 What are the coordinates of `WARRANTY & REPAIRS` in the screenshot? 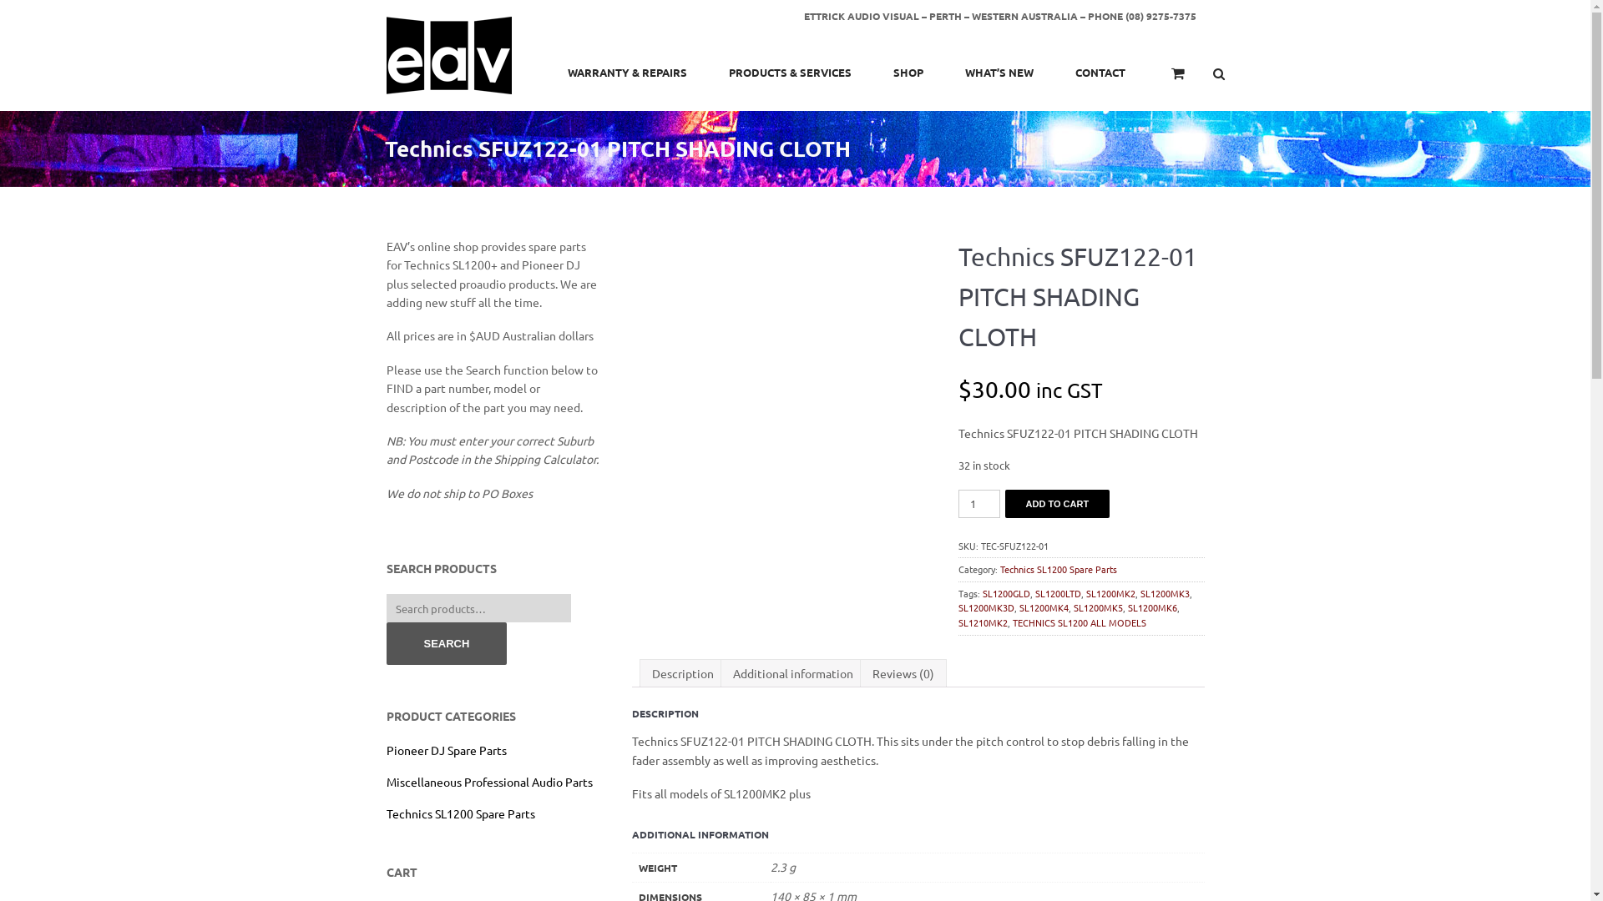 It's located at (626, 72).